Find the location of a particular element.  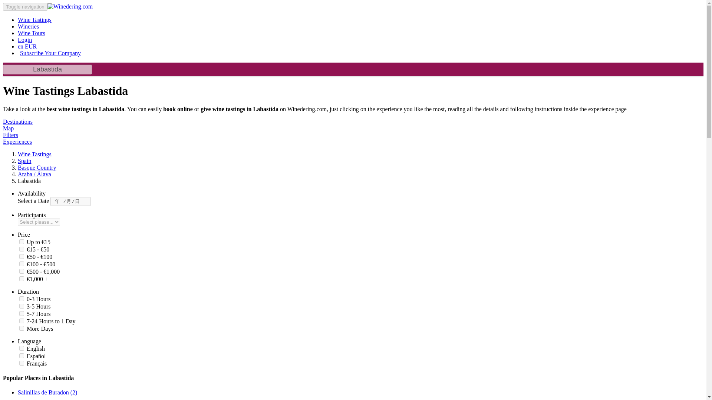

Toggle navigation is located at coordinates (25, 7).